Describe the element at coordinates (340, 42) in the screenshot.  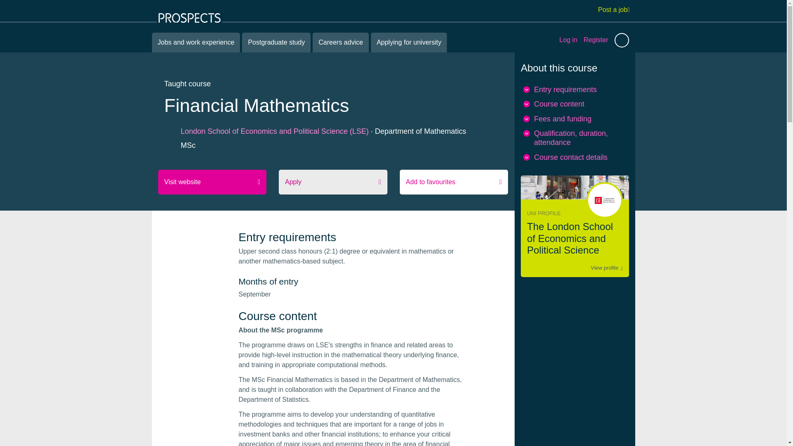
I see `Careers advice` at that location.